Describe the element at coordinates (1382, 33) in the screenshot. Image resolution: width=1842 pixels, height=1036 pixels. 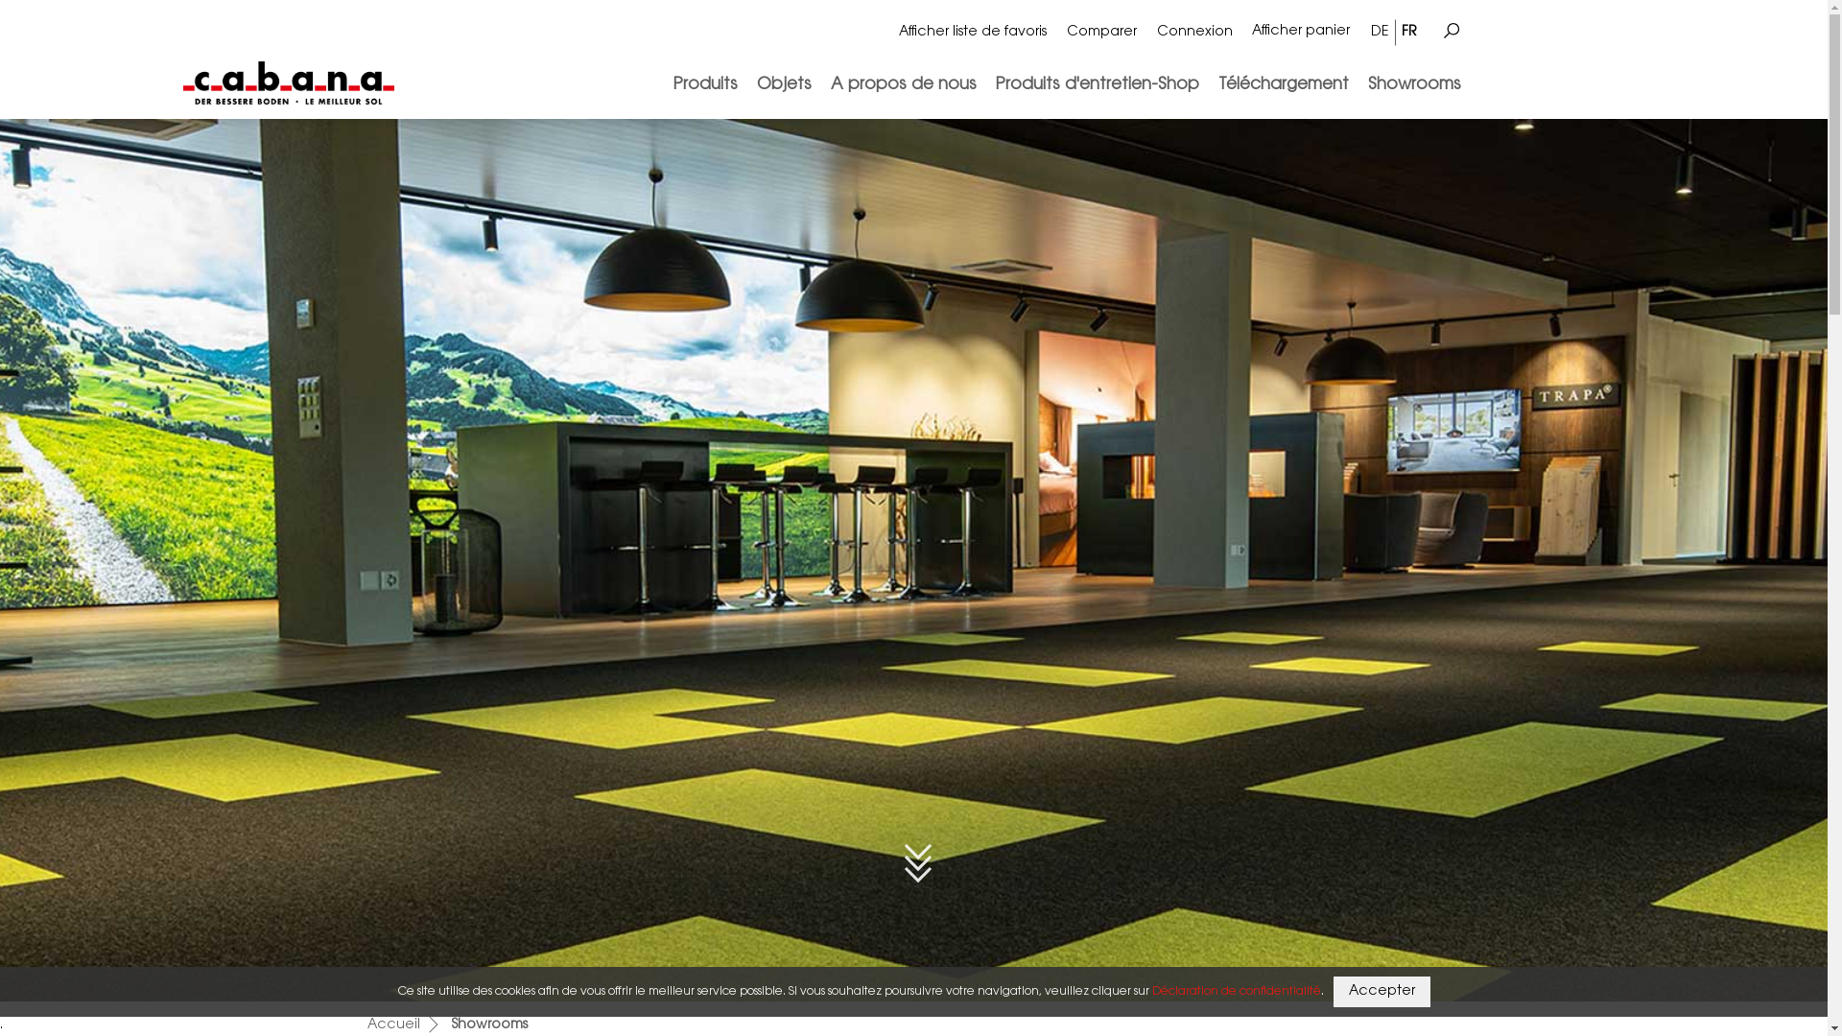
I see `DE` at that location.